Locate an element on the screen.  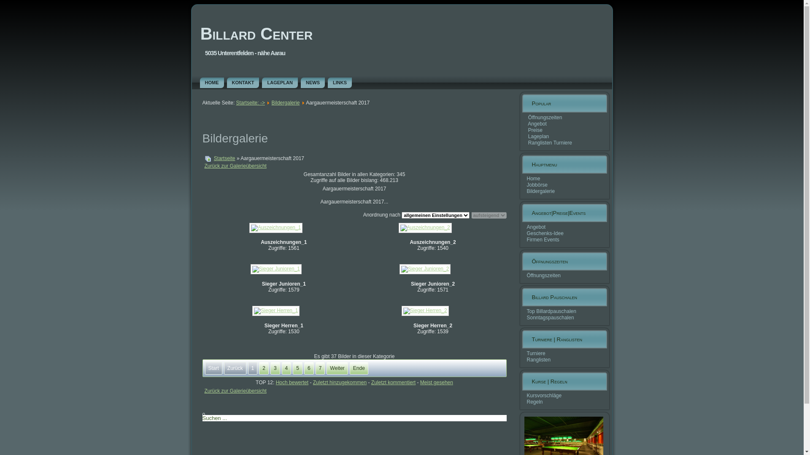
3 is located at coordinates (275, 368).